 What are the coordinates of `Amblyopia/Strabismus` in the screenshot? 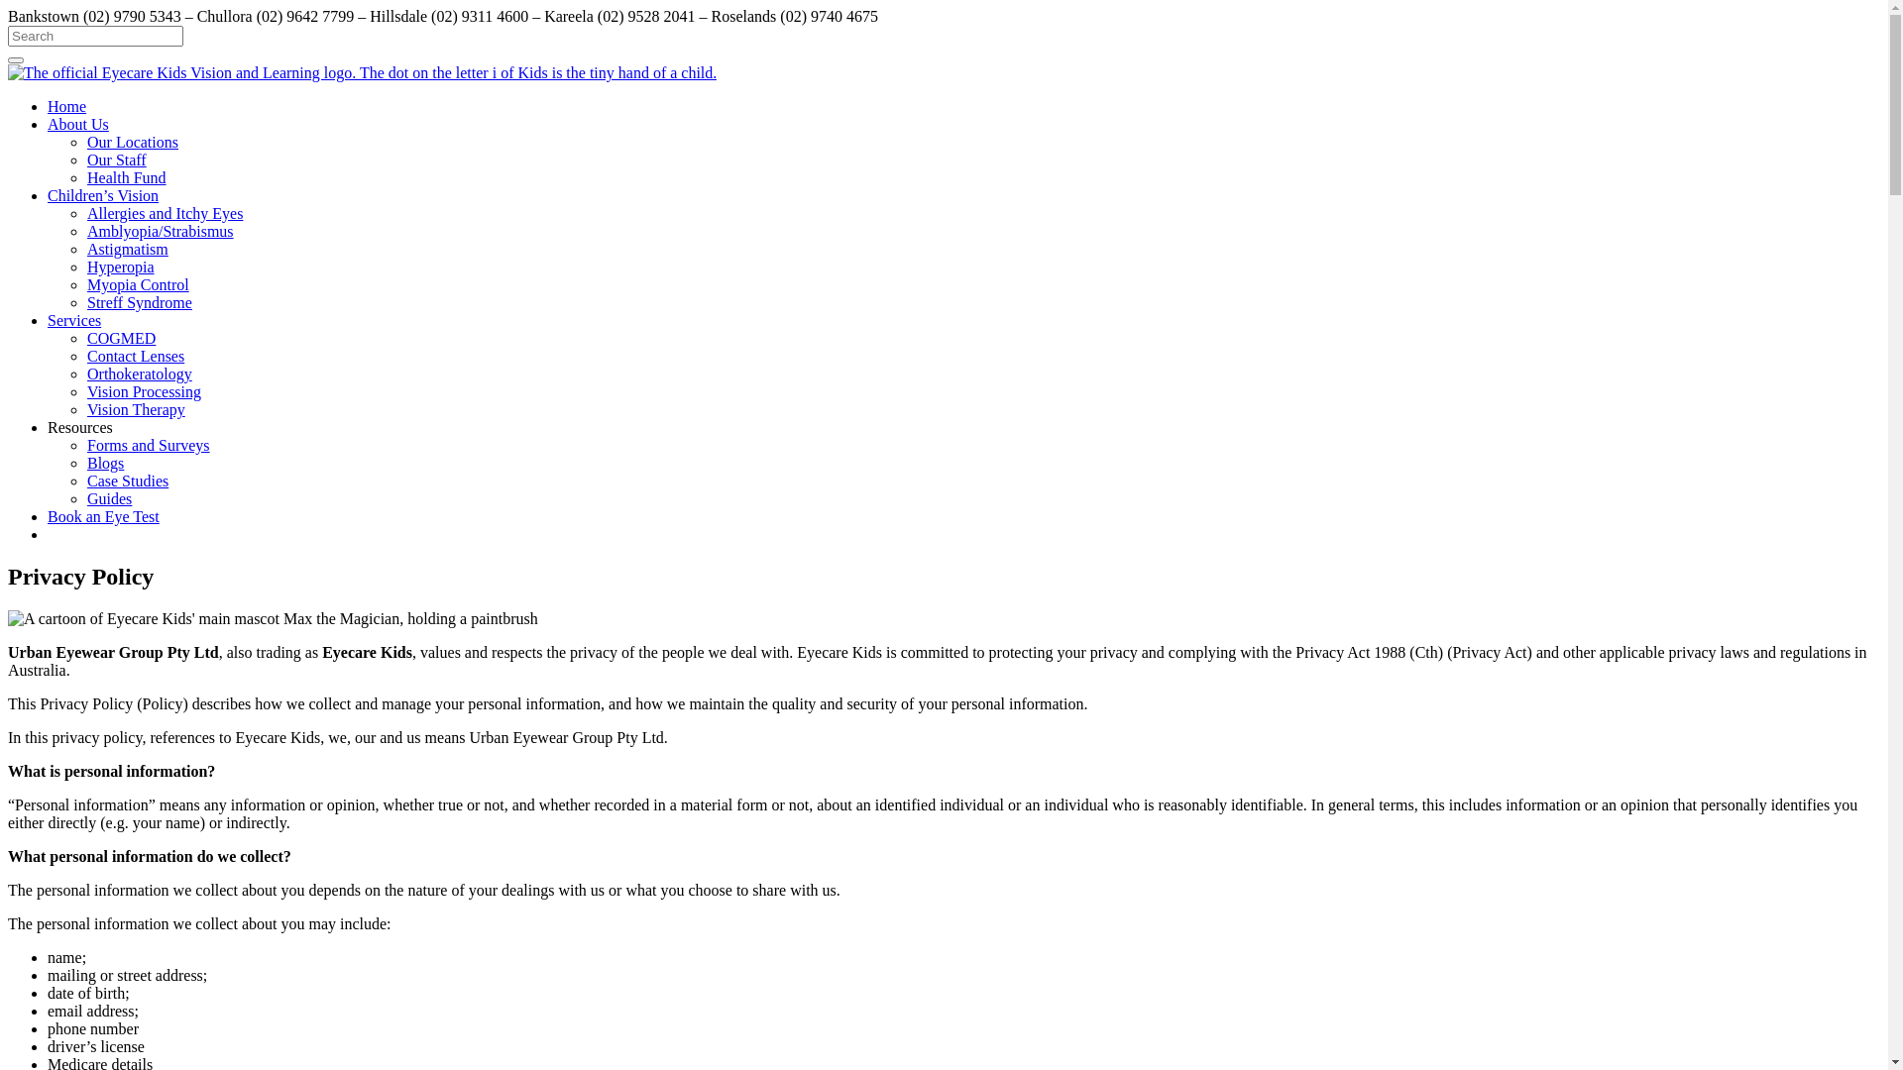 It's located at (161, 297).